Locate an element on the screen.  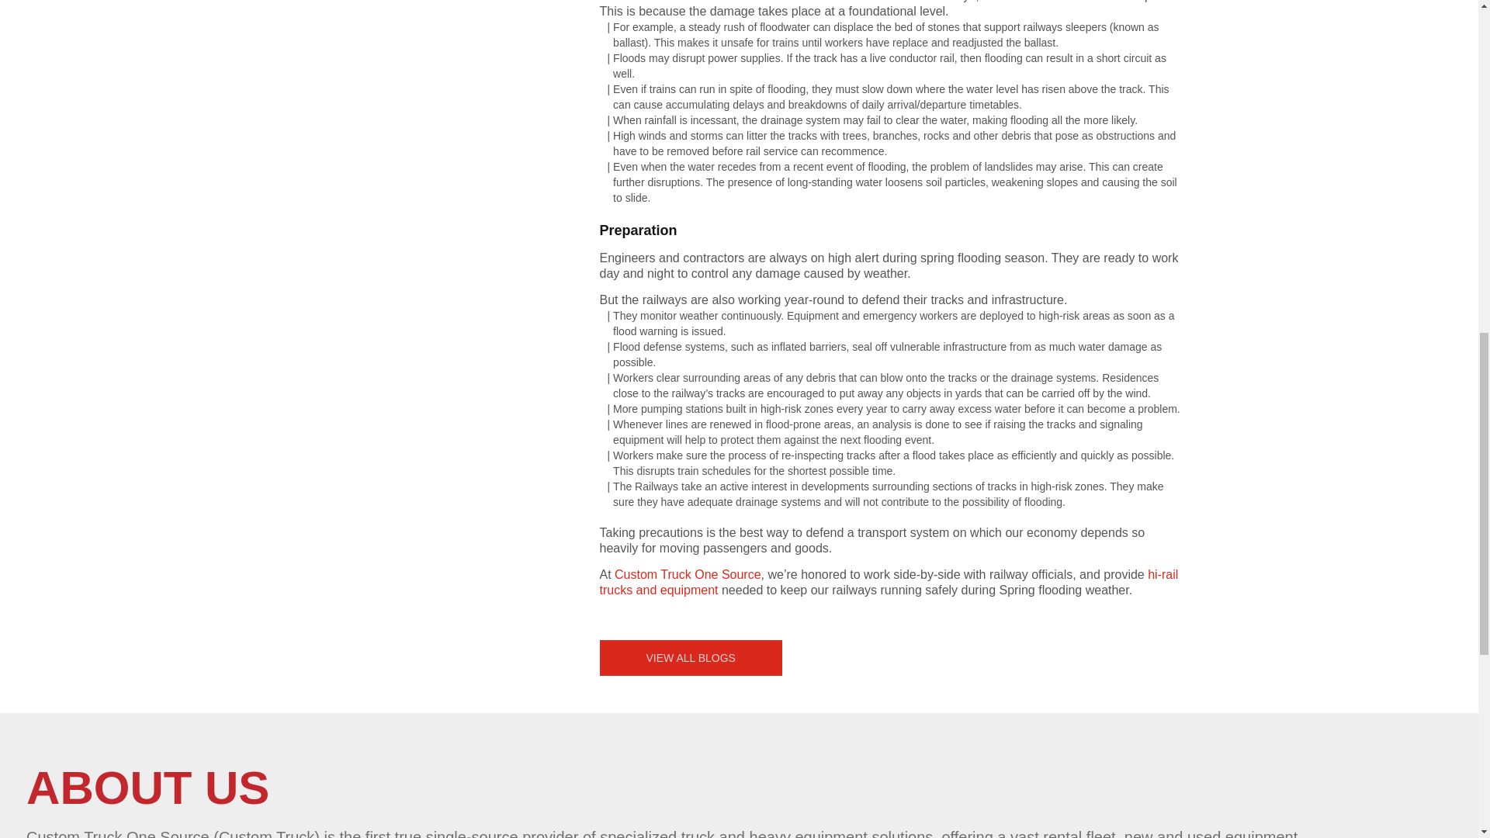
View All News is located at coordinates (689, 657).